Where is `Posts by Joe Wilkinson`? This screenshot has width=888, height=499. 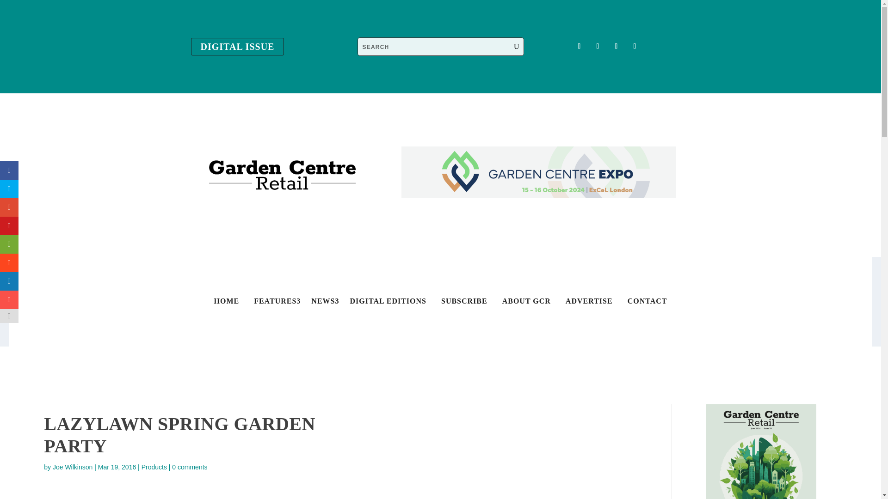 Posts by Joe Wilkinson is located at coordinates (72, 467).